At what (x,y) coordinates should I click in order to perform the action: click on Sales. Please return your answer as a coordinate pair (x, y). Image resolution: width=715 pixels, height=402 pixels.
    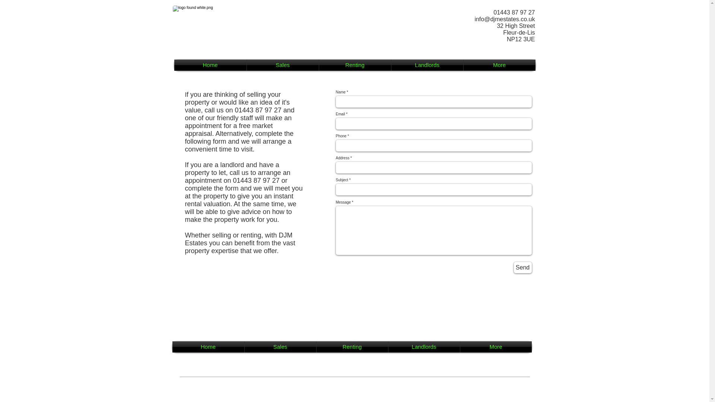
    Looking at the image, I should click on (282, 65).